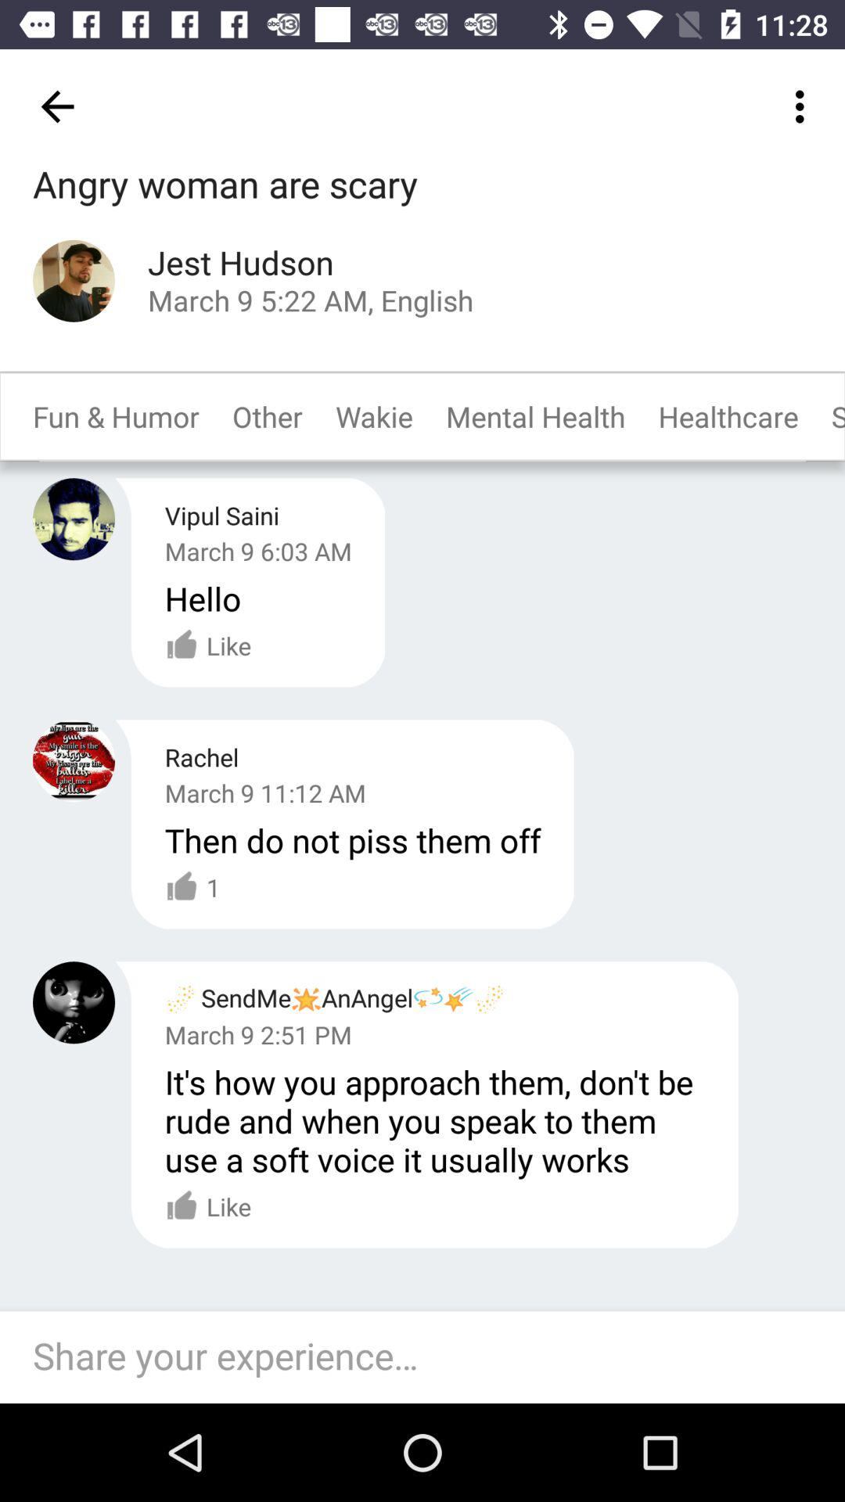 The height and width of the screenshot is (1502, 845). Describe the element at coordinates (430, 1357) in the screenshot. I see `share the article` at that location.